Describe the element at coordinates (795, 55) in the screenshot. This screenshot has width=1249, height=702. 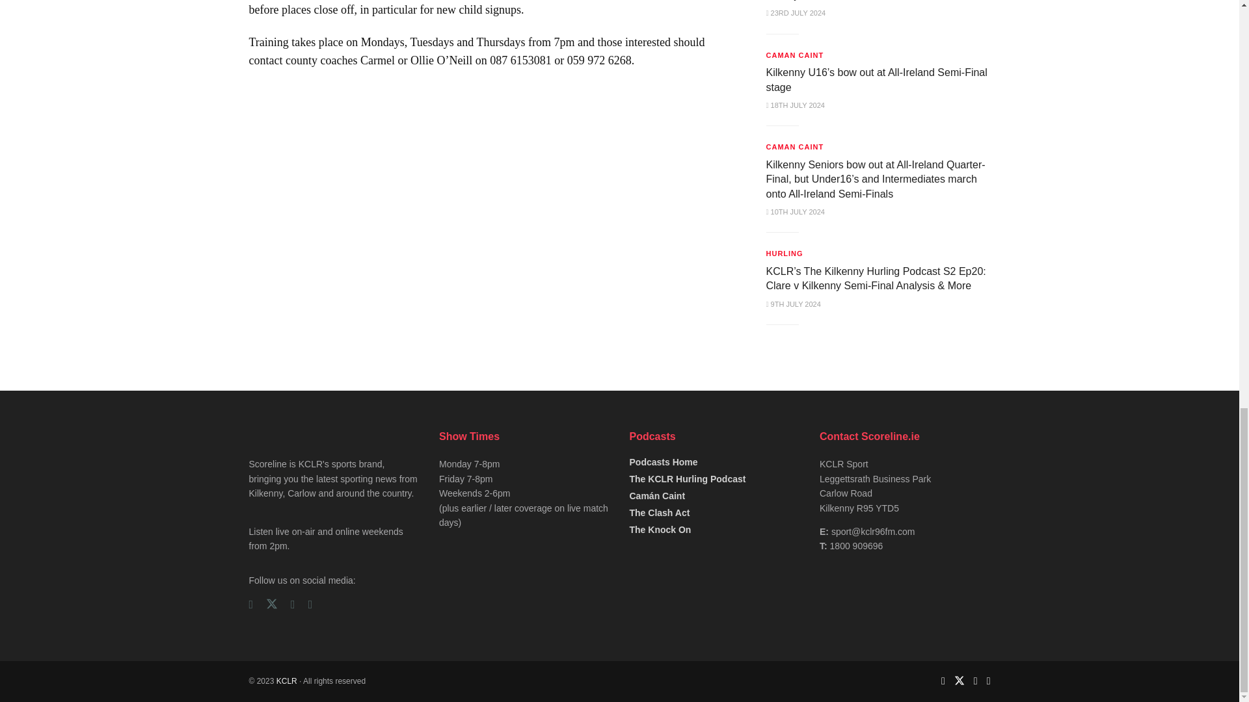
I see `CAMAN CAINT` at that location.